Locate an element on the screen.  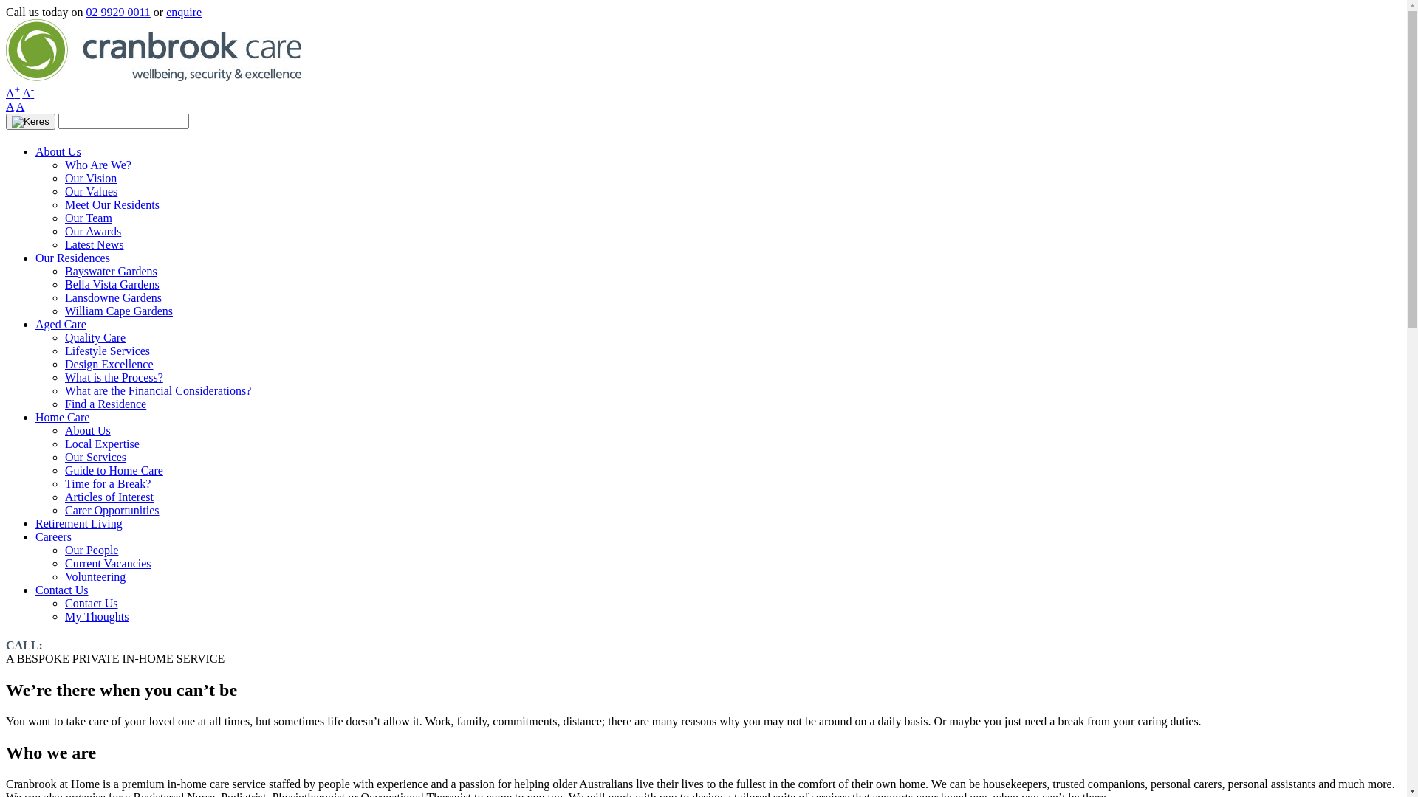
Contact Us is located at coordinates (92, 604).